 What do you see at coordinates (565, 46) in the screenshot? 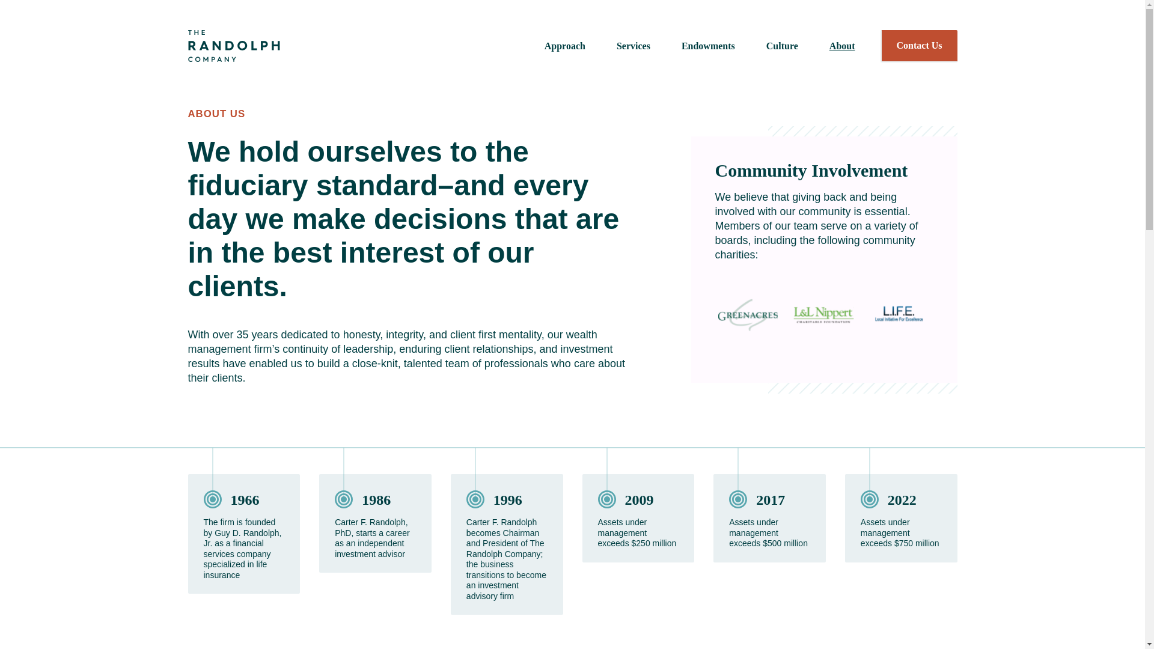
I see `Approach` at bounding box center [565, 46].